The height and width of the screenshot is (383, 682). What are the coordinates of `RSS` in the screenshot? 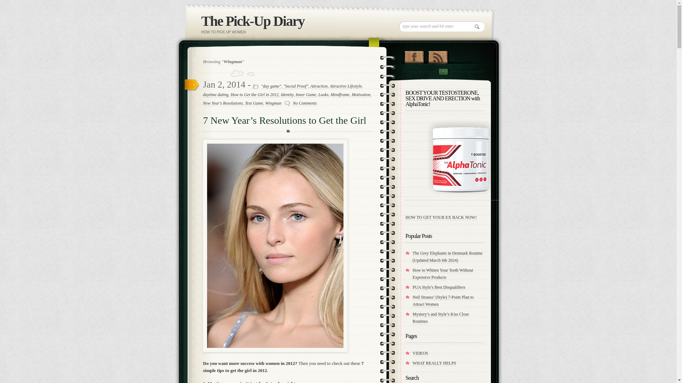 It's located at (438, 55).